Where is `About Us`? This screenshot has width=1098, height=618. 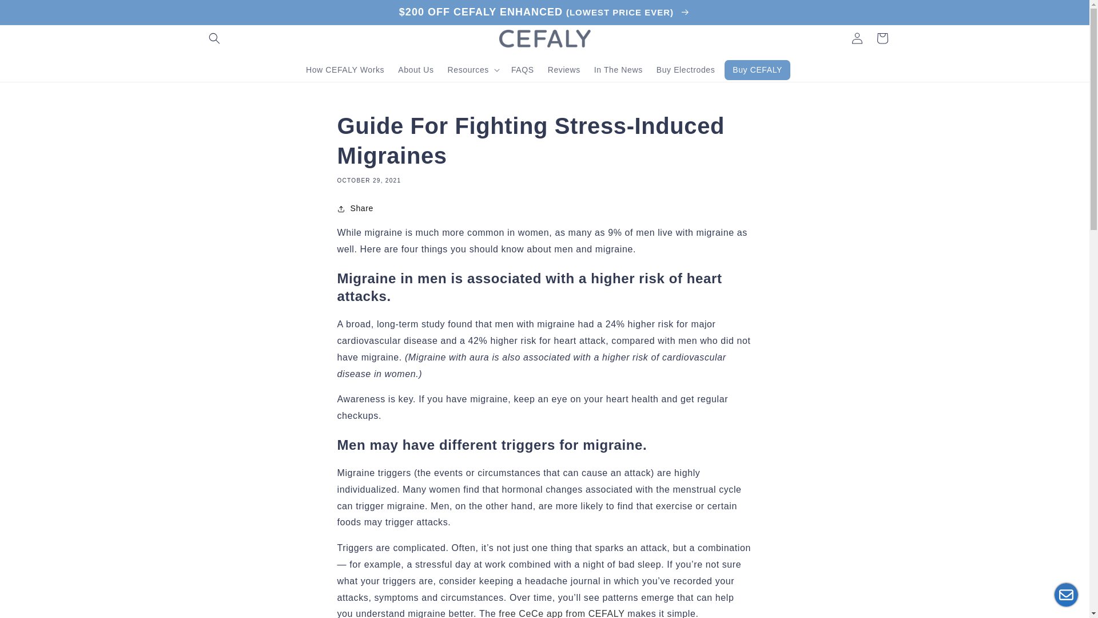 About Us is located at coordinates (415, 70).